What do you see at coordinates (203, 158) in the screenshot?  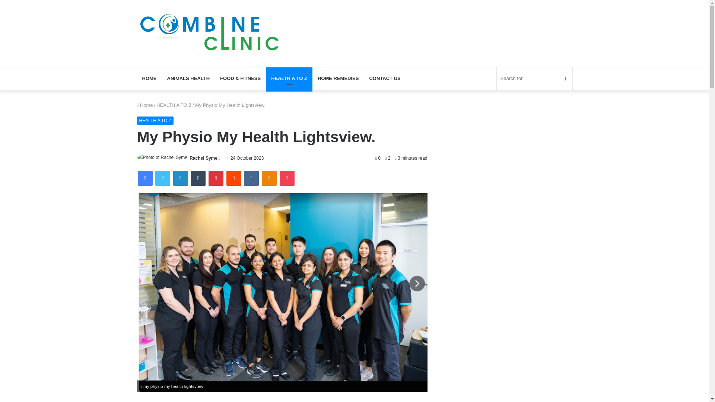 I see `Rachel Syme` at bounding box center [203, 158].